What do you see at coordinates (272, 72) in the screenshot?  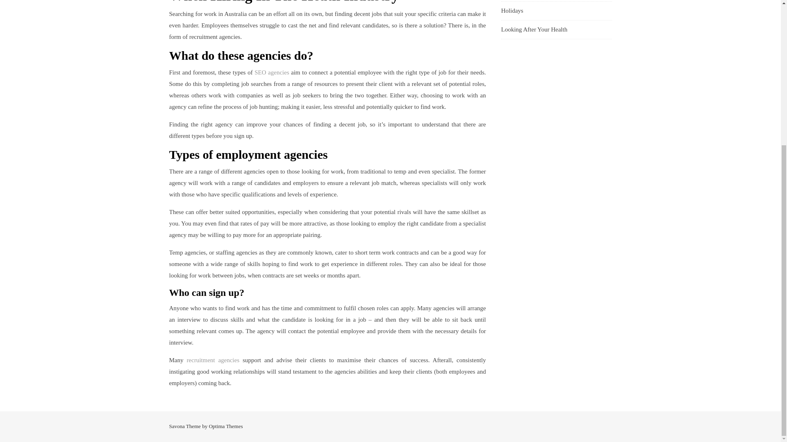 I see `SEO agencies` at bounding box center [272, 72].